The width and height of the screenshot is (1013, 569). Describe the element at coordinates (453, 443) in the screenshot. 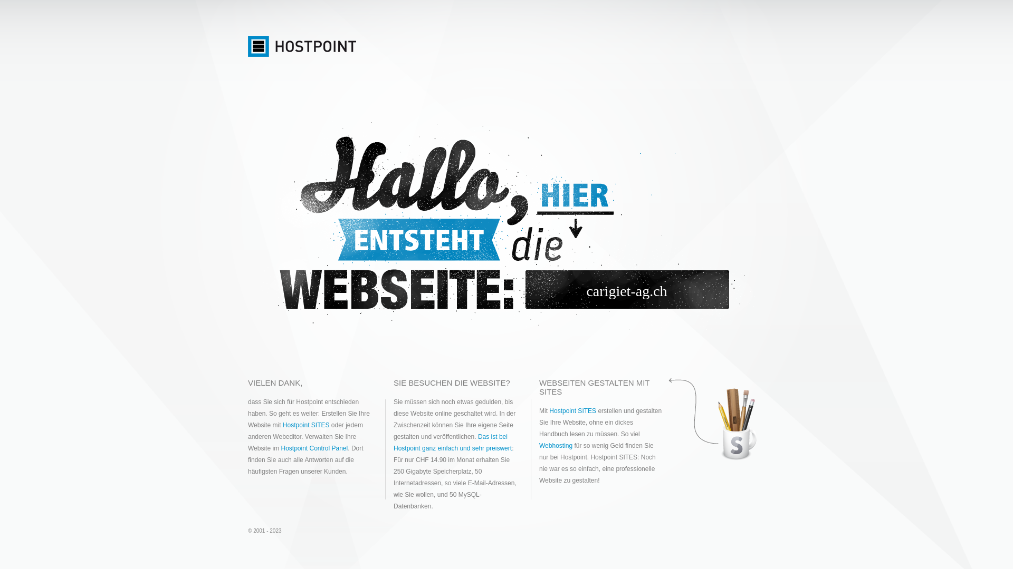

I see `Das ist bei Hostpoint ganz einfach und sehr preiswert` at that location.